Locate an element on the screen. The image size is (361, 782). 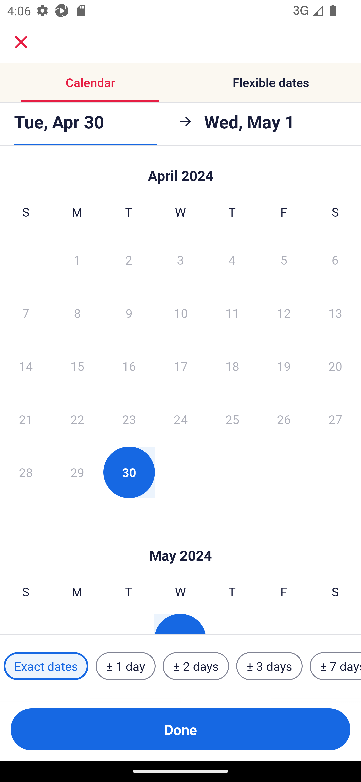
7 Sunday, April 7, 2024 is located at coordinates (26, 313).